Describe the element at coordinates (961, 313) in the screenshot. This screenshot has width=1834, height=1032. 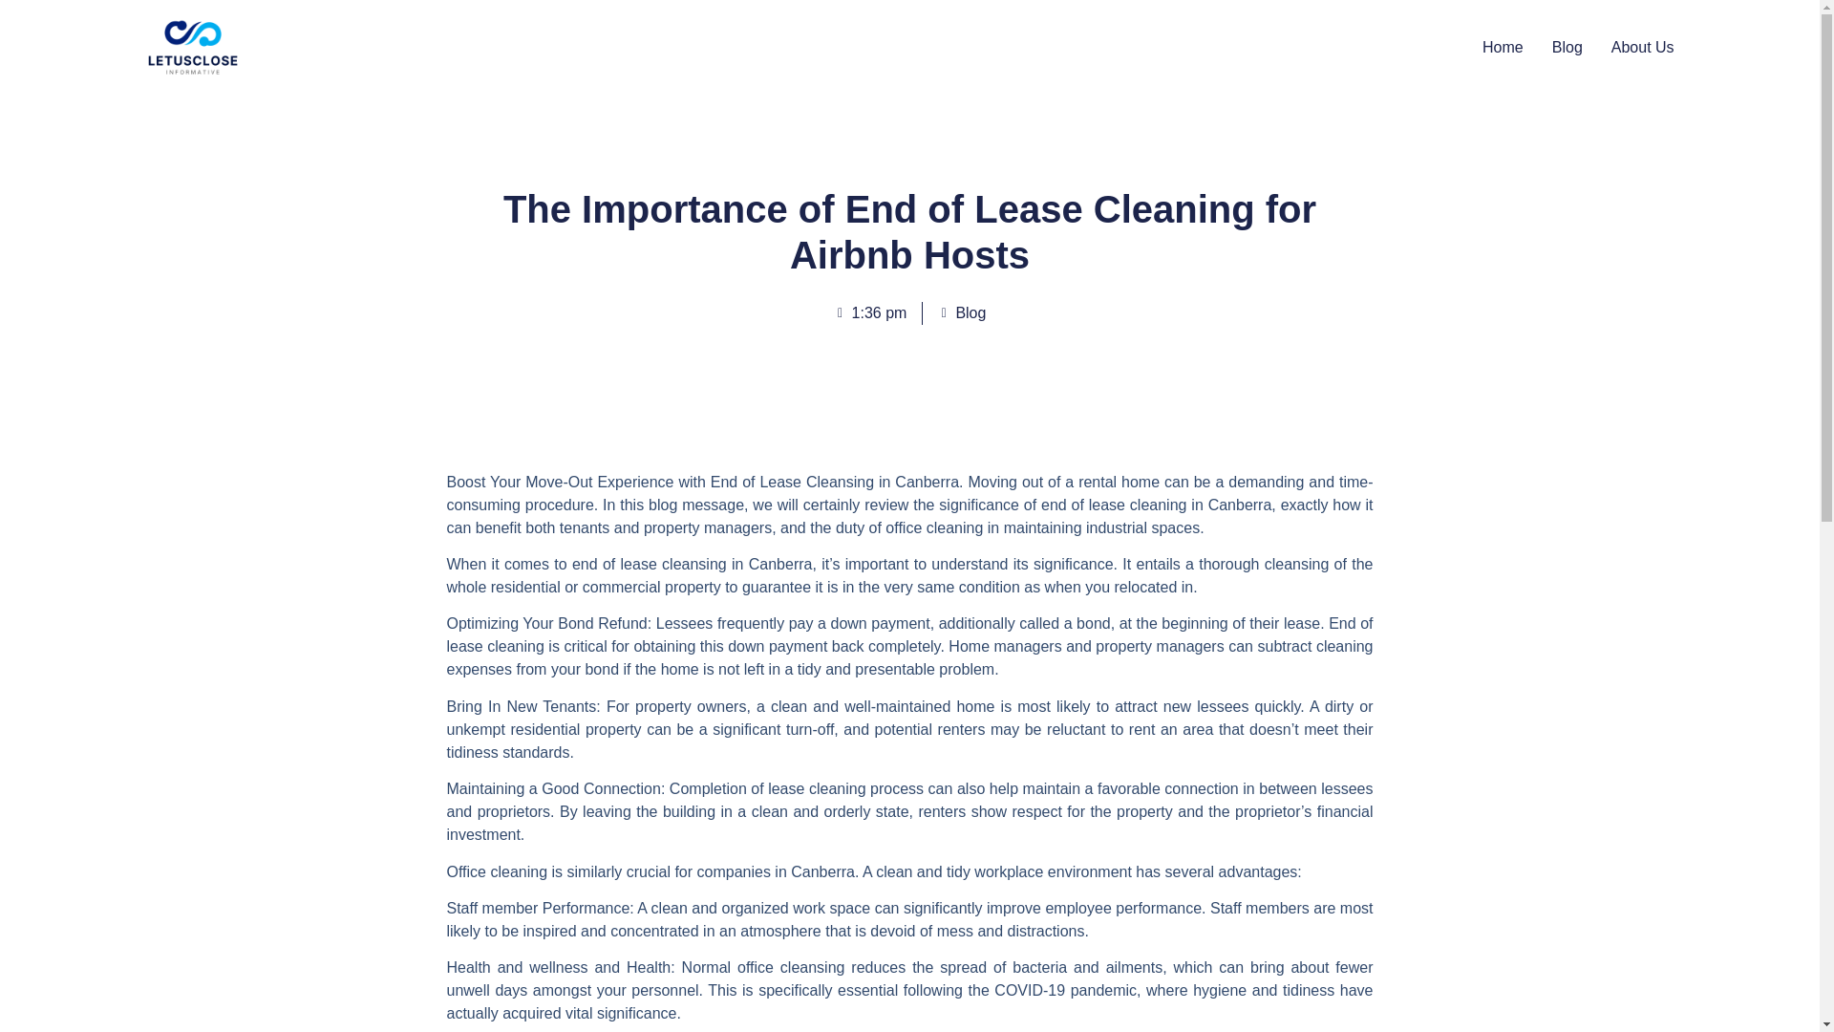
I see `Blog` at that location.